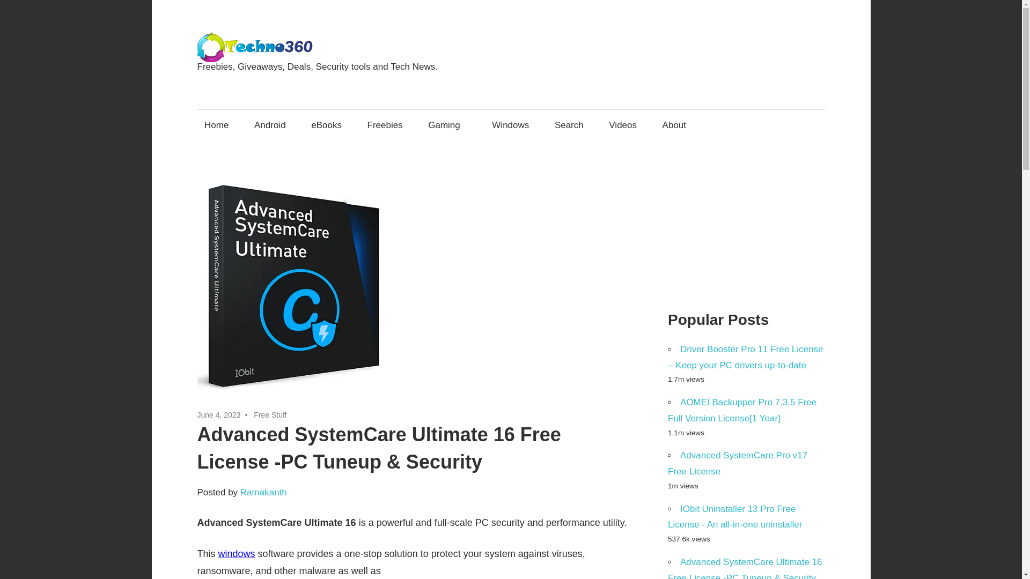 The width and height of the screenshot is (1030, 579). Describe the element at coordinates (263, 492) in the screenshot. I see `Ramakanth` at that location.